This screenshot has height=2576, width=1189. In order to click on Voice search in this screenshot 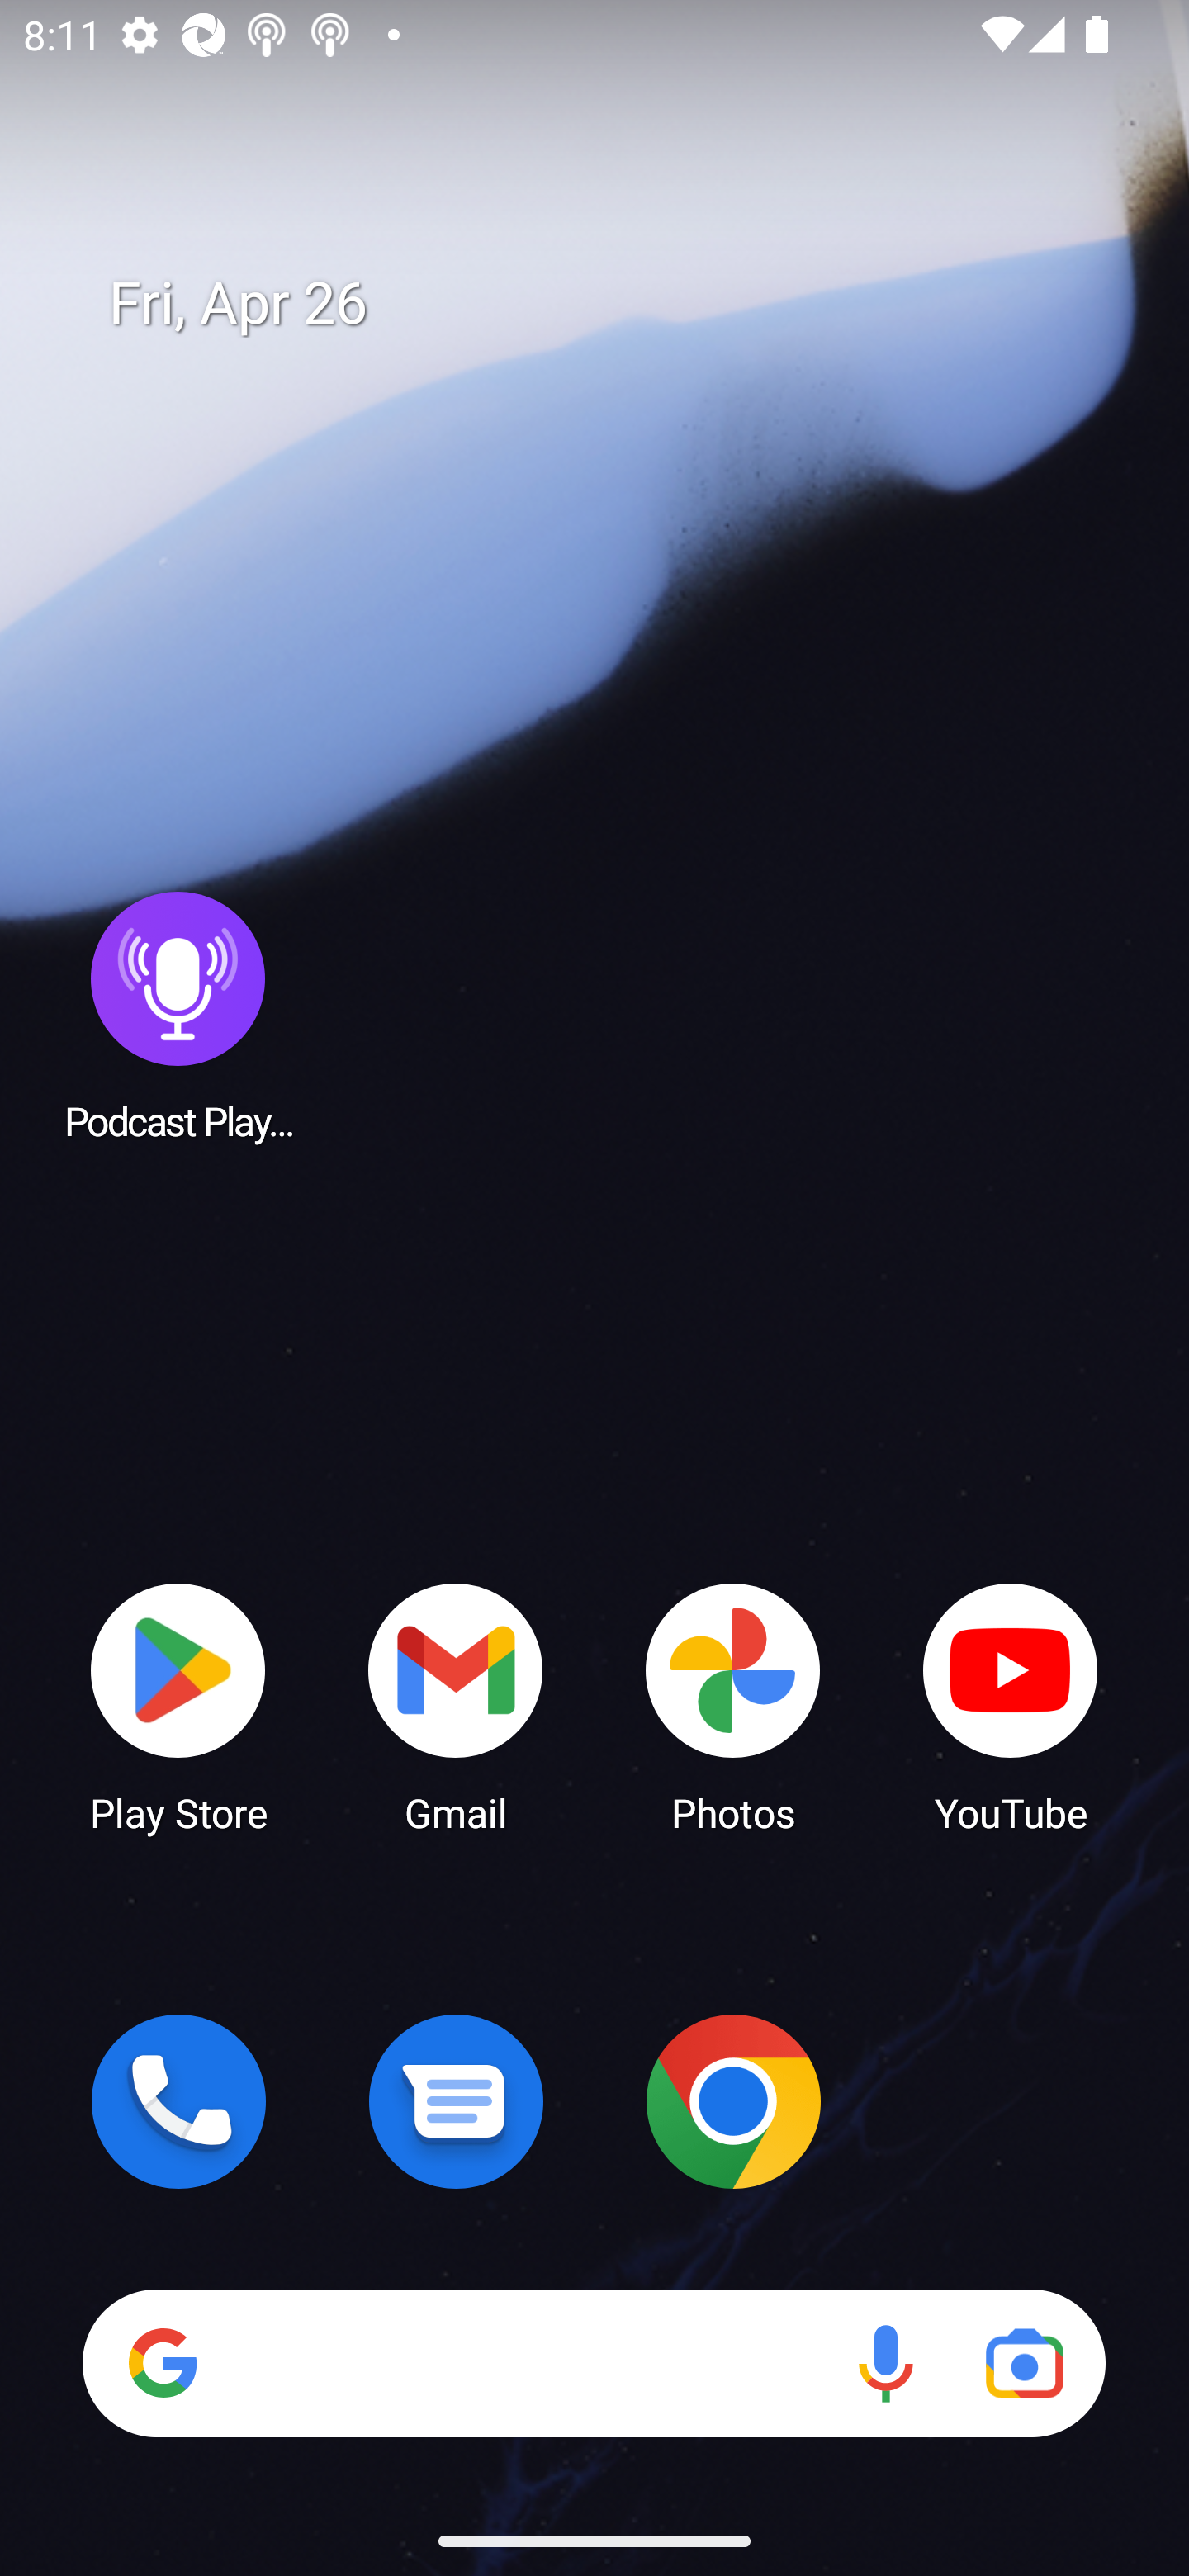, I will do `click(885, 2363)`.